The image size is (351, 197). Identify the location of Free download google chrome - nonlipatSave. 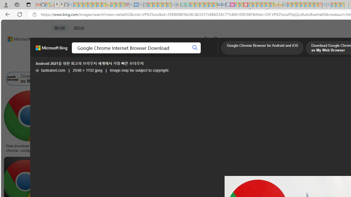
(30, 123).